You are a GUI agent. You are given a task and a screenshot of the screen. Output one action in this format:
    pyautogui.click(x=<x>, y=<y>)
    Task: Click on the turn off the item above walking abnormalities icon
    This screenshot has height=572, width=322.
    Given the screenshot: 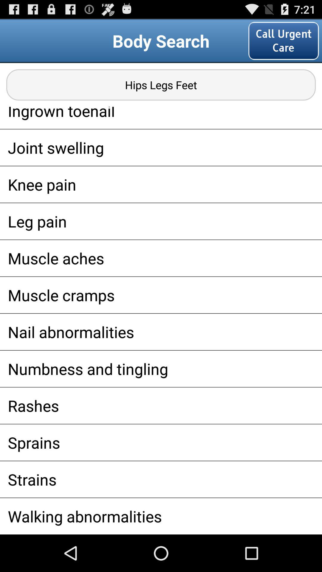 What is the action you would take?
    pyautogui.click(x=161, y=479)
    